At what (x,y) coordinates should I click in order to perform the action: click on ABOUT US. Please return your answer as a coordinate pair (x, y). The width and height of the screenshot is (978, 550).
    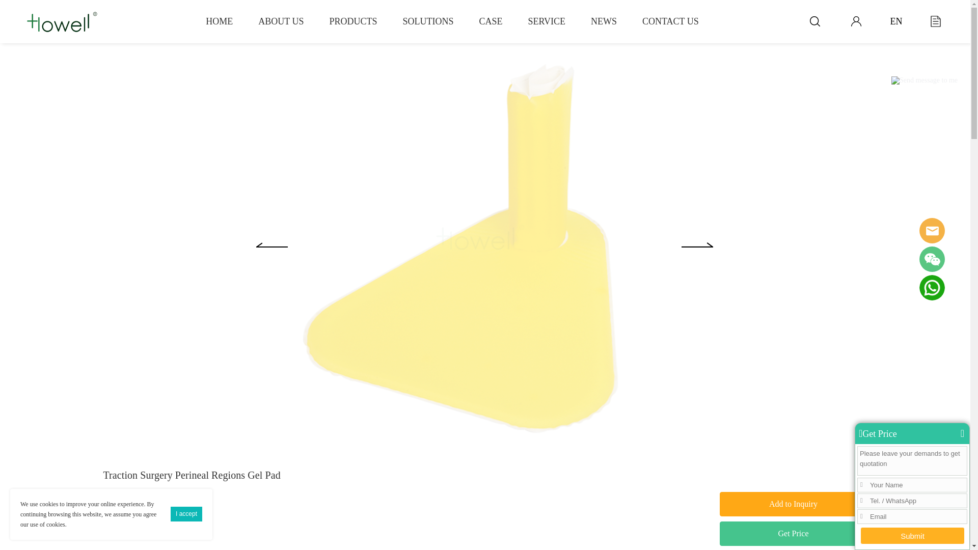
    Looking at the image, I should click on (280, 21).